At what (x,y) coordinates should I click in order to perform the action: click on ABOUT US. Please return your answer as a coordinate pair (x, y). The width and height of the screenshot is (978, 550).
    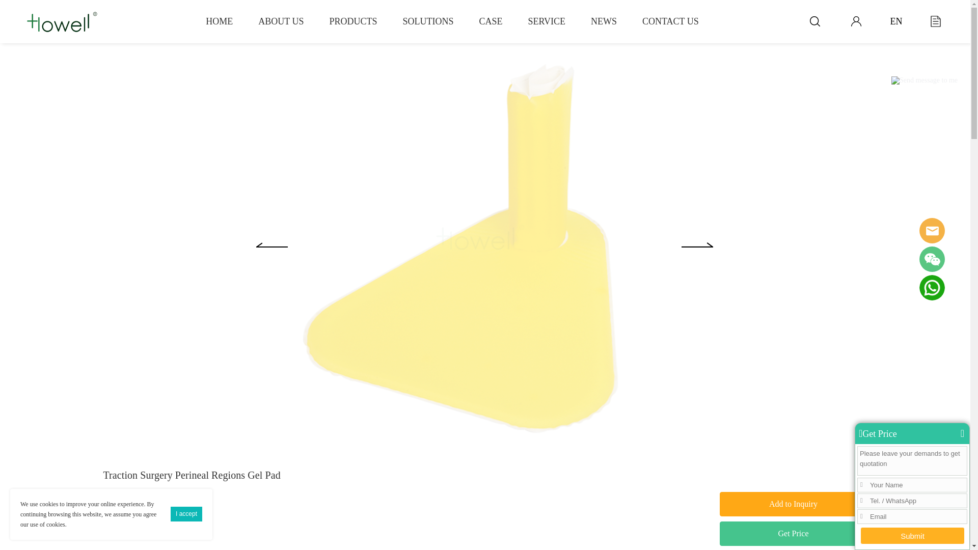
    Looking at the image, I should click on (280, 21).